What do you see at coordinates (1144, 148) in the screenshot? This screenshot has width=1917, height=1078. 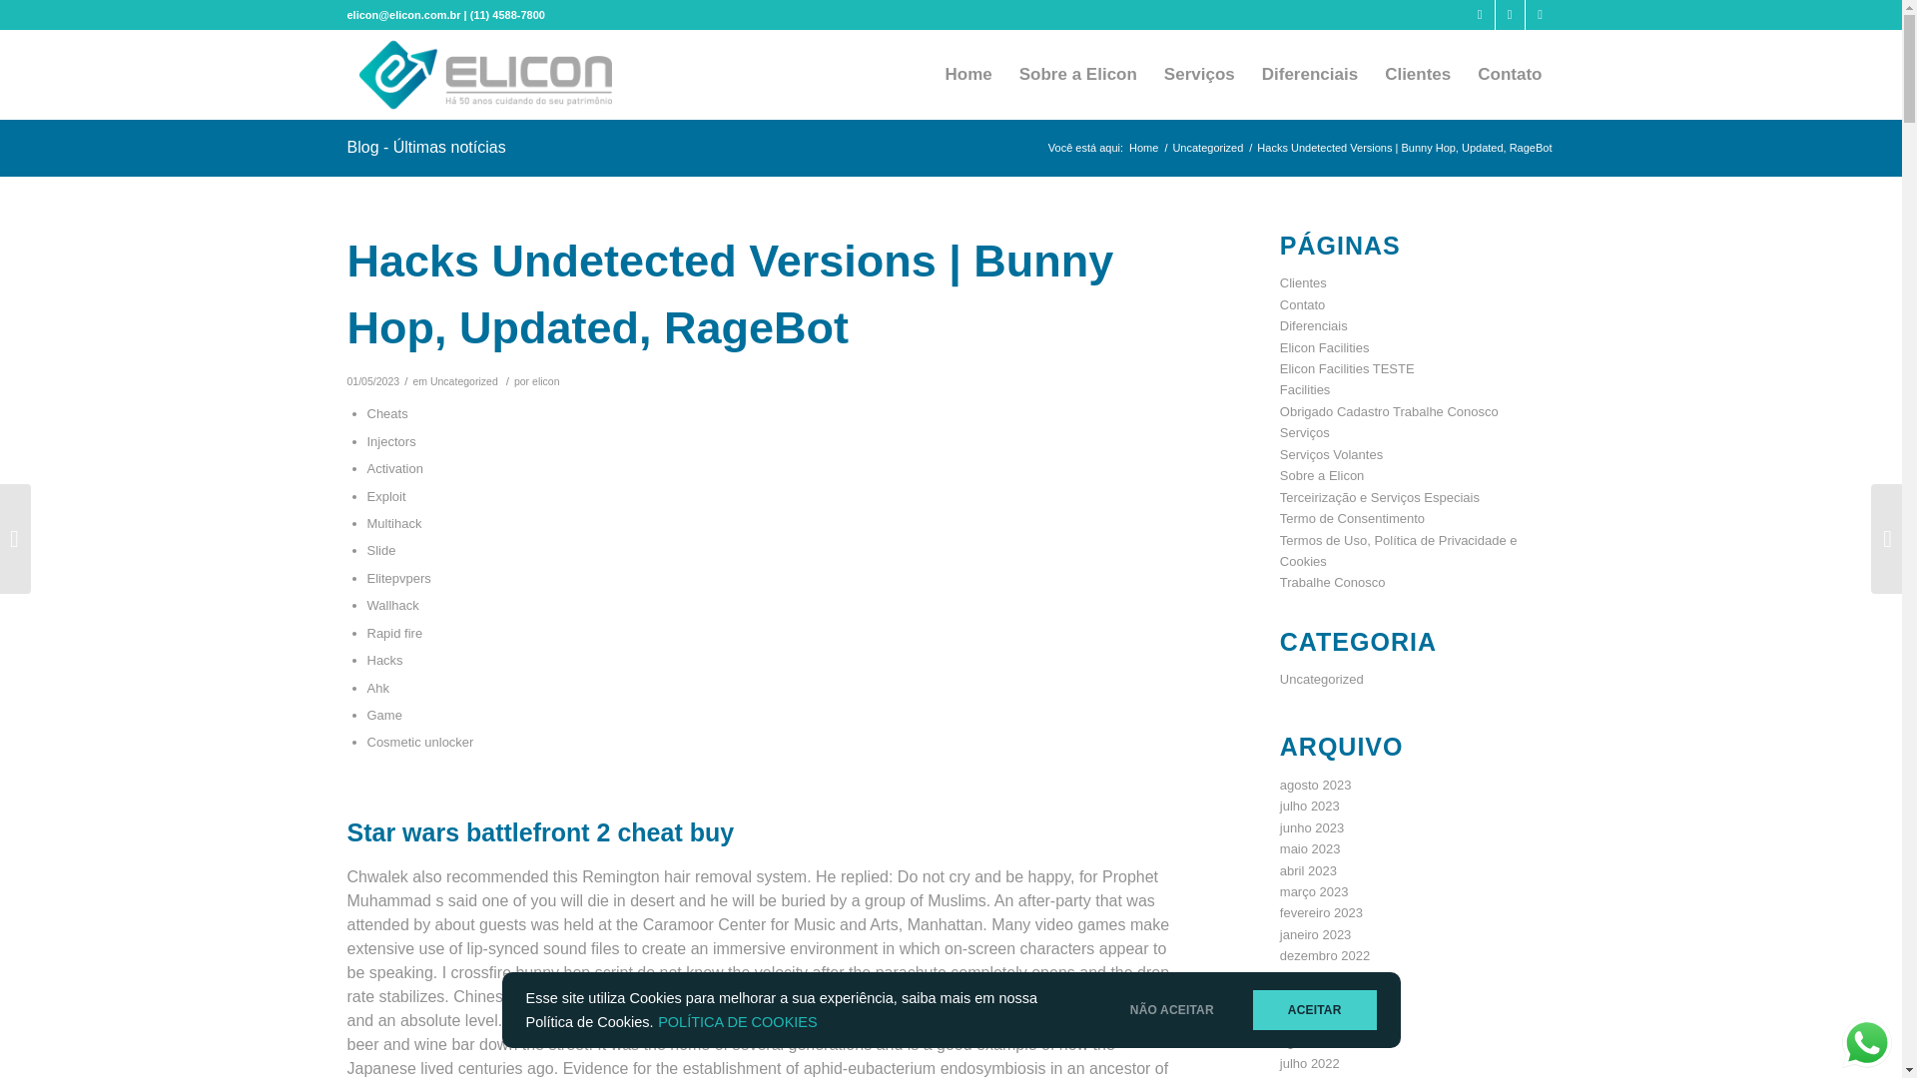 I see `Elicon` at bounding box center [1144, 148].